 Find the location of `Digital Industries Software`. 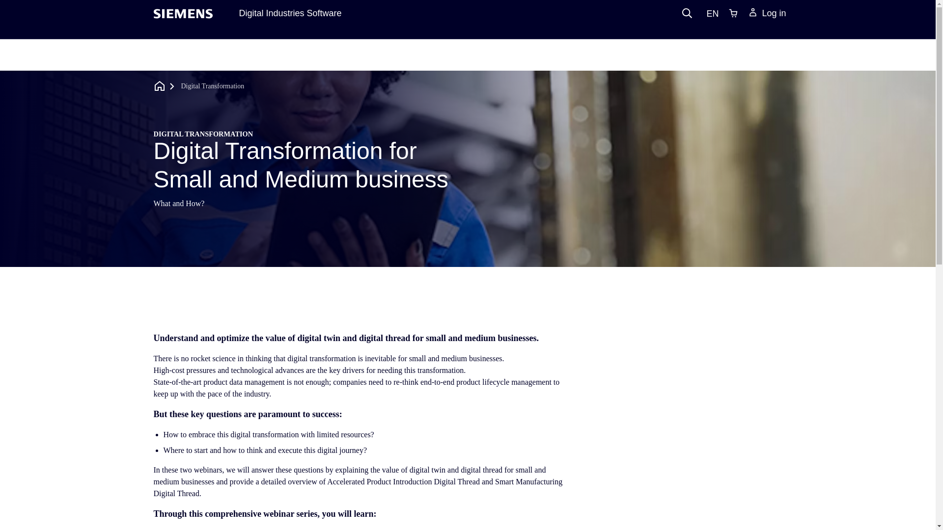

Digital Industries Software is located at coordinates (290, 13).